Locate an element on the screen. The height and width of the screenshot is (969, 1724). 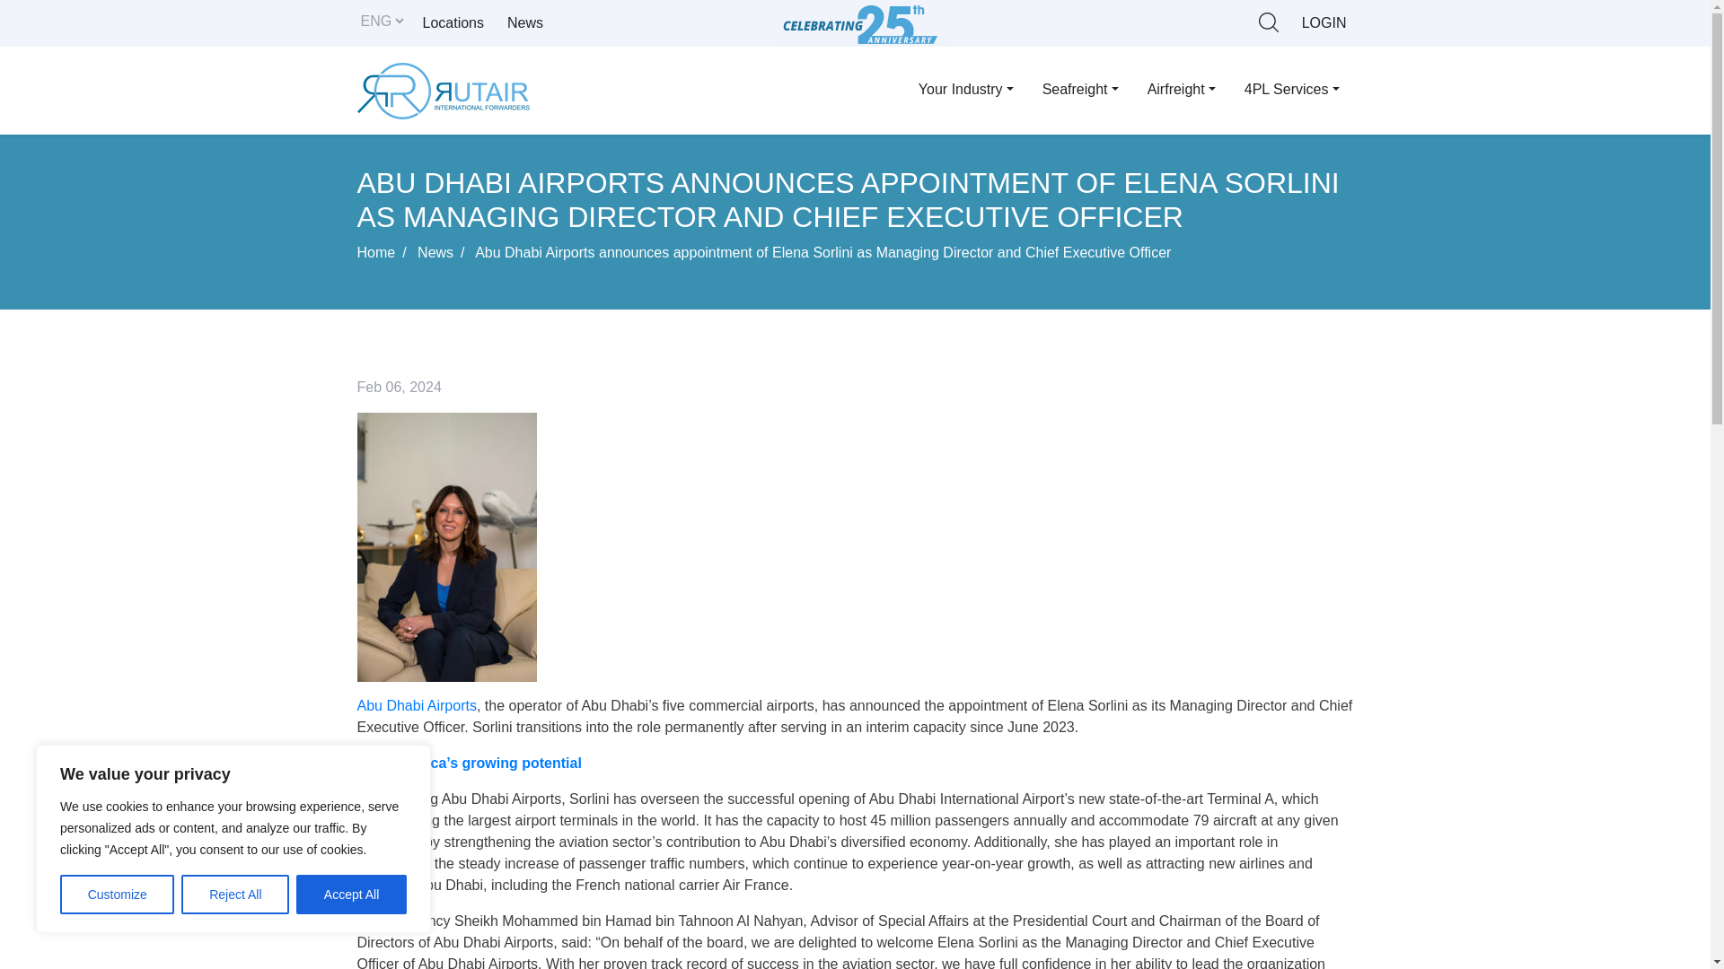
Your Industry is located at coordinates (965, 89).